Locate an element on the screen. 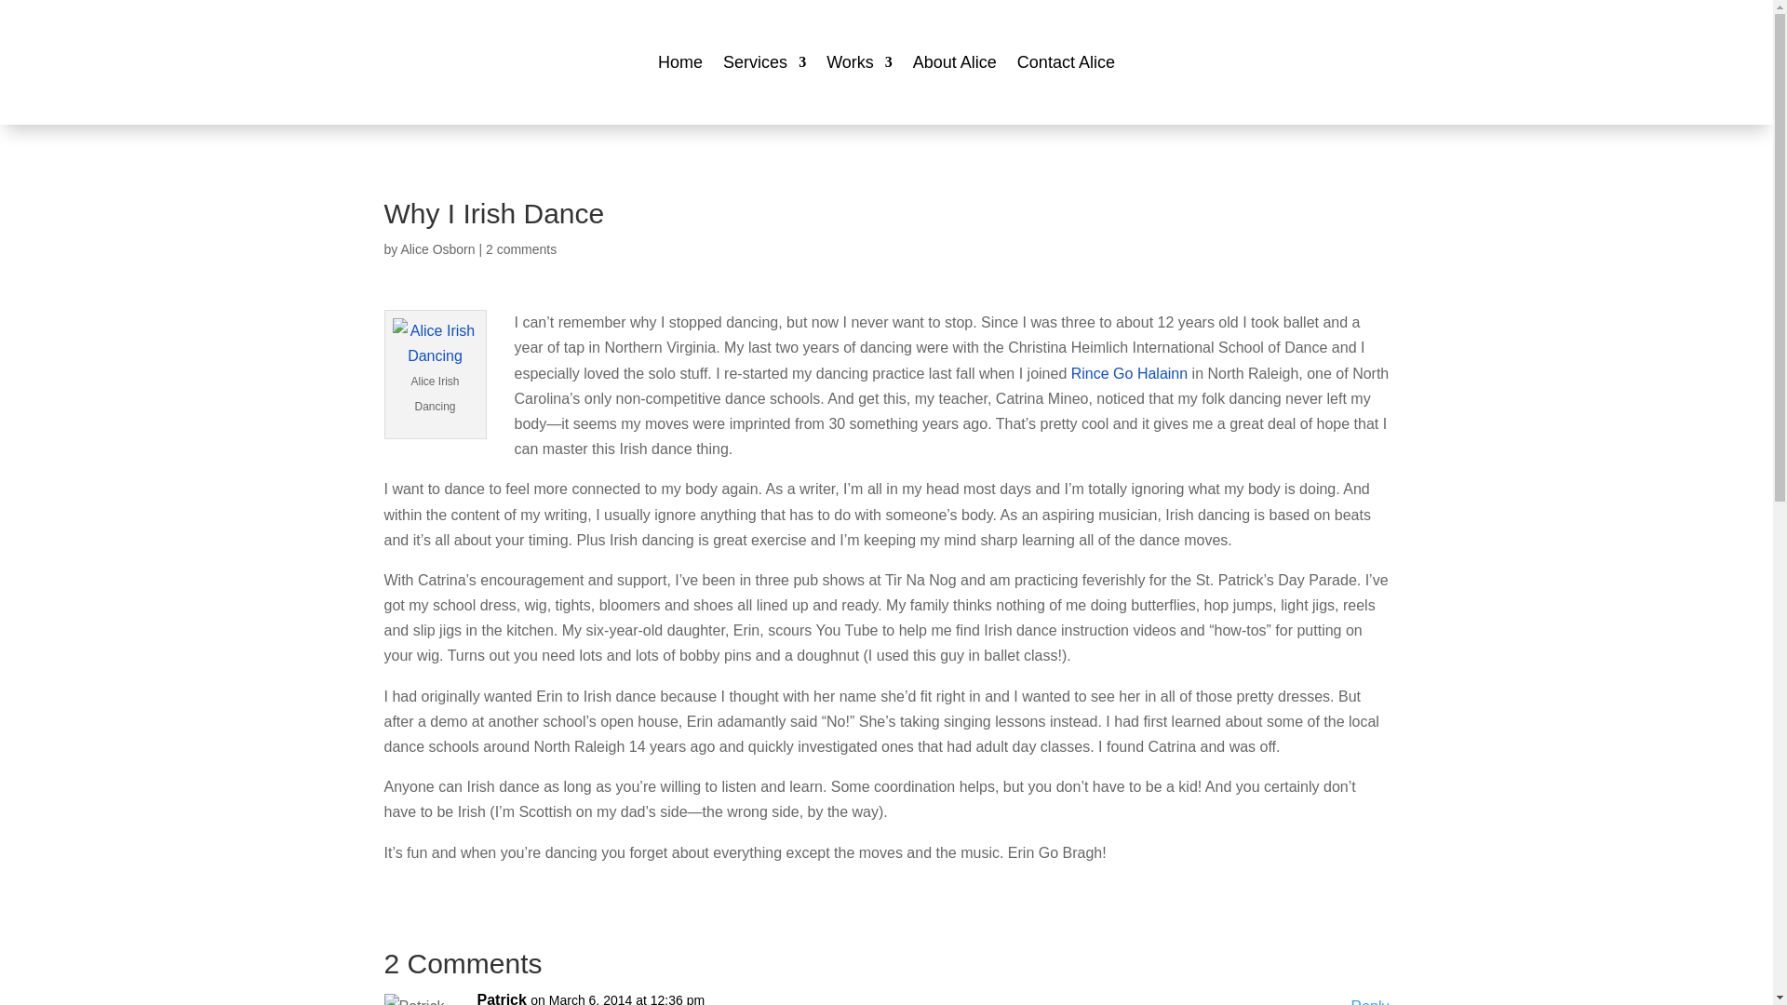  Contact Alice is located at coordinates (1066, 61).